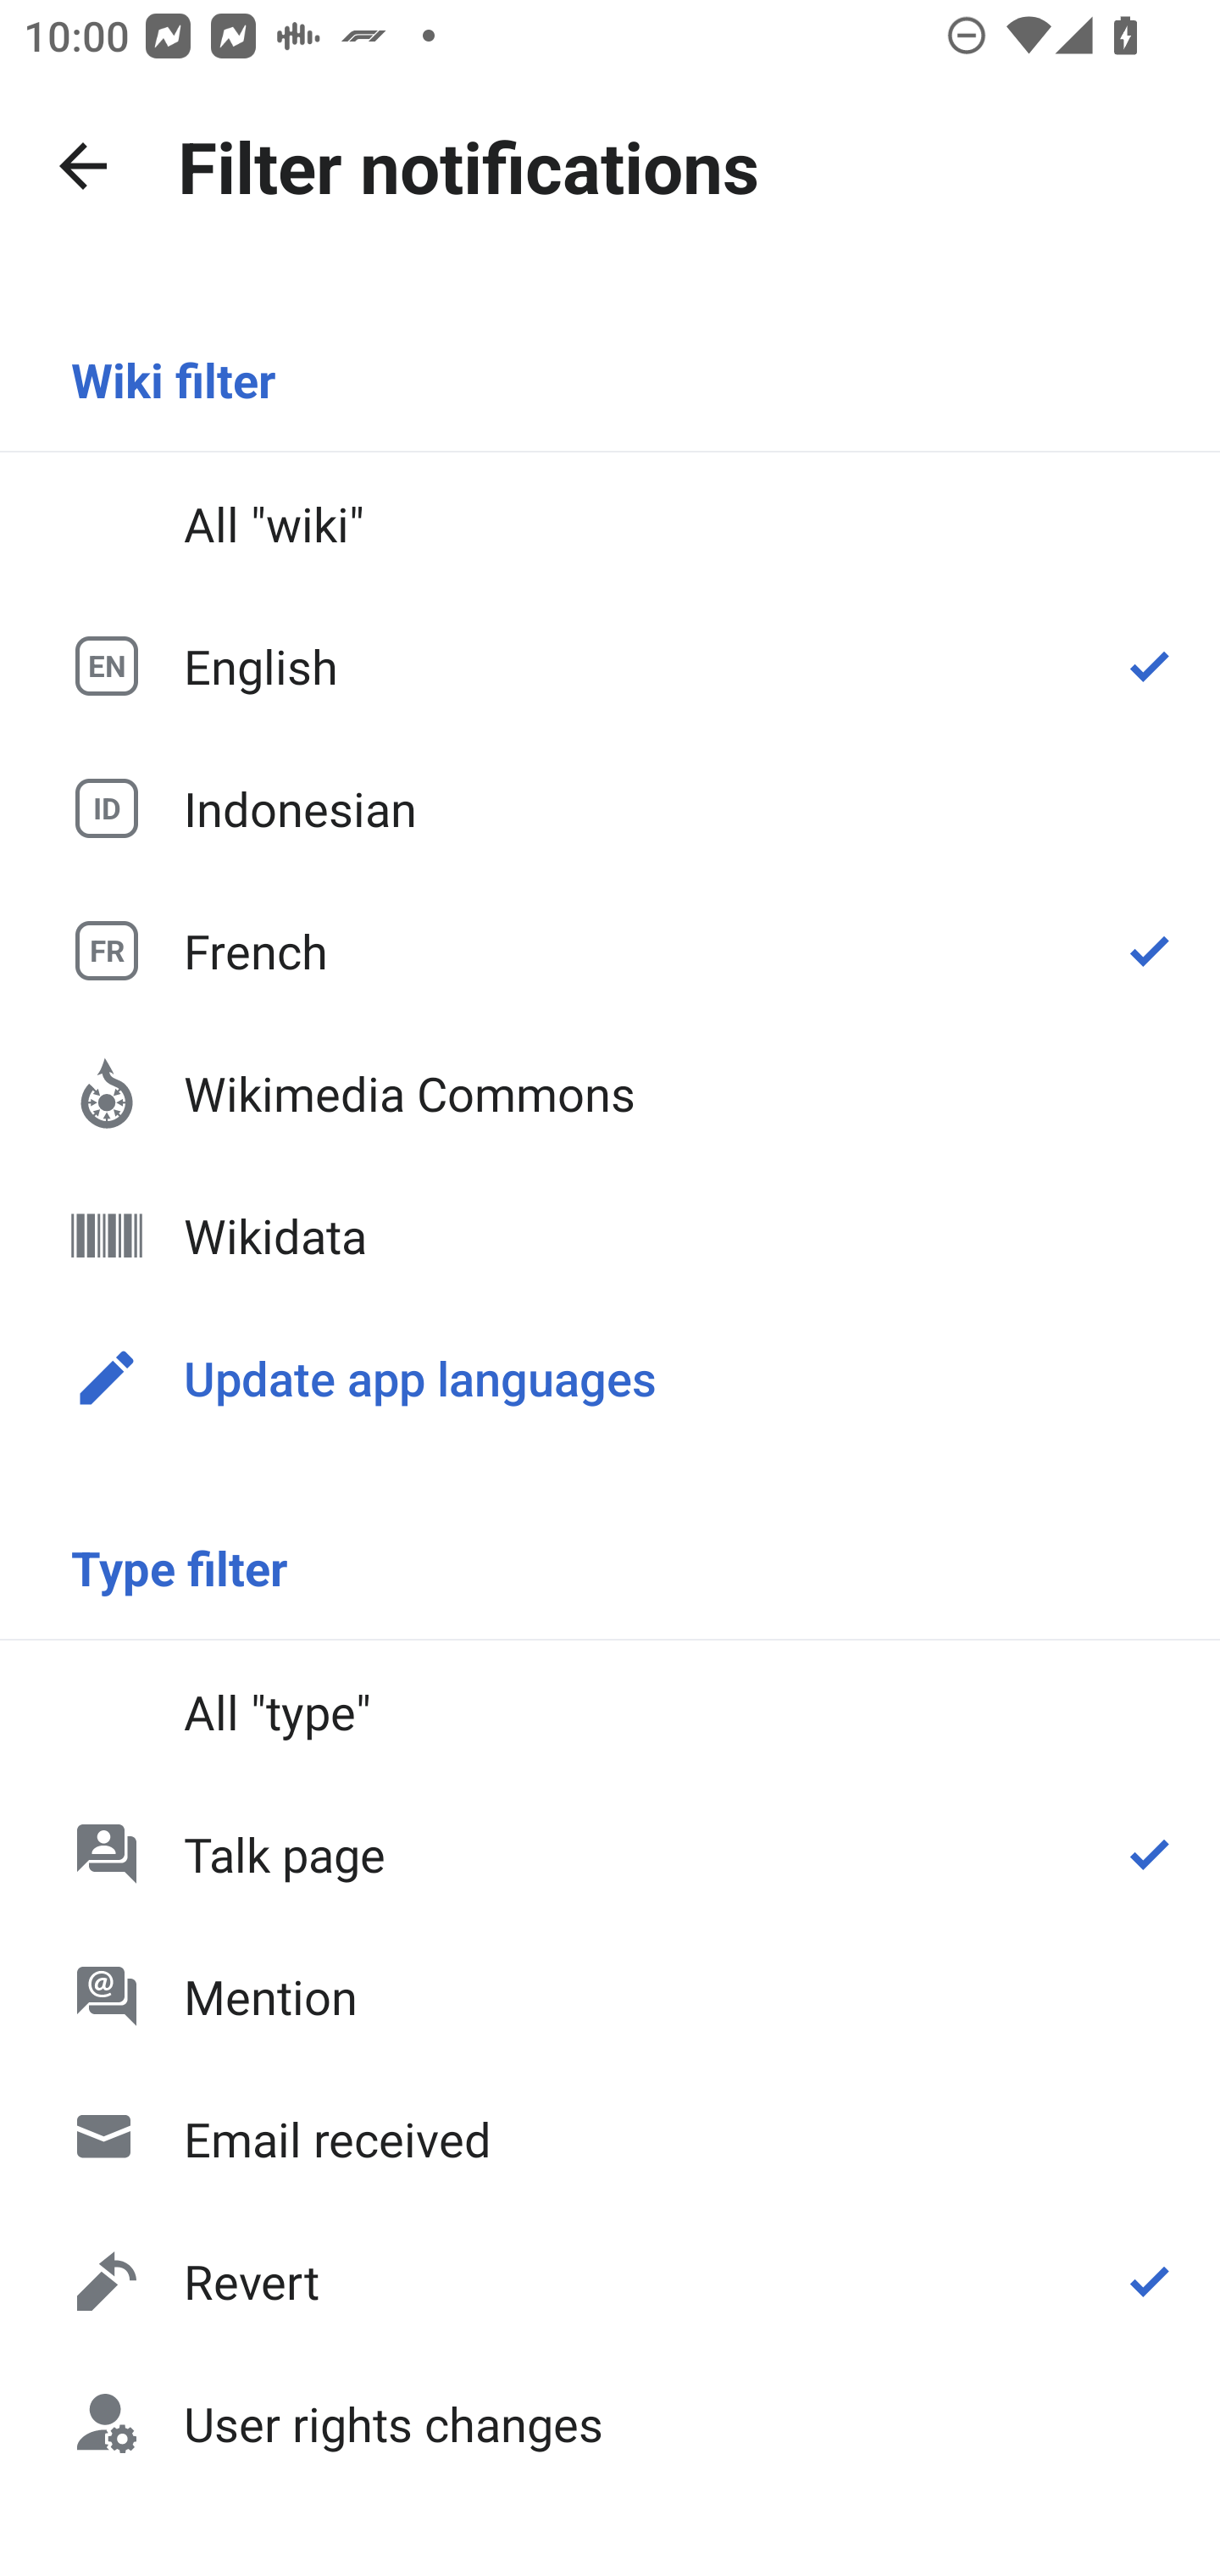 This screenshot has height=2576, width=1220. I want to click on Revert, so click(610, 2281).